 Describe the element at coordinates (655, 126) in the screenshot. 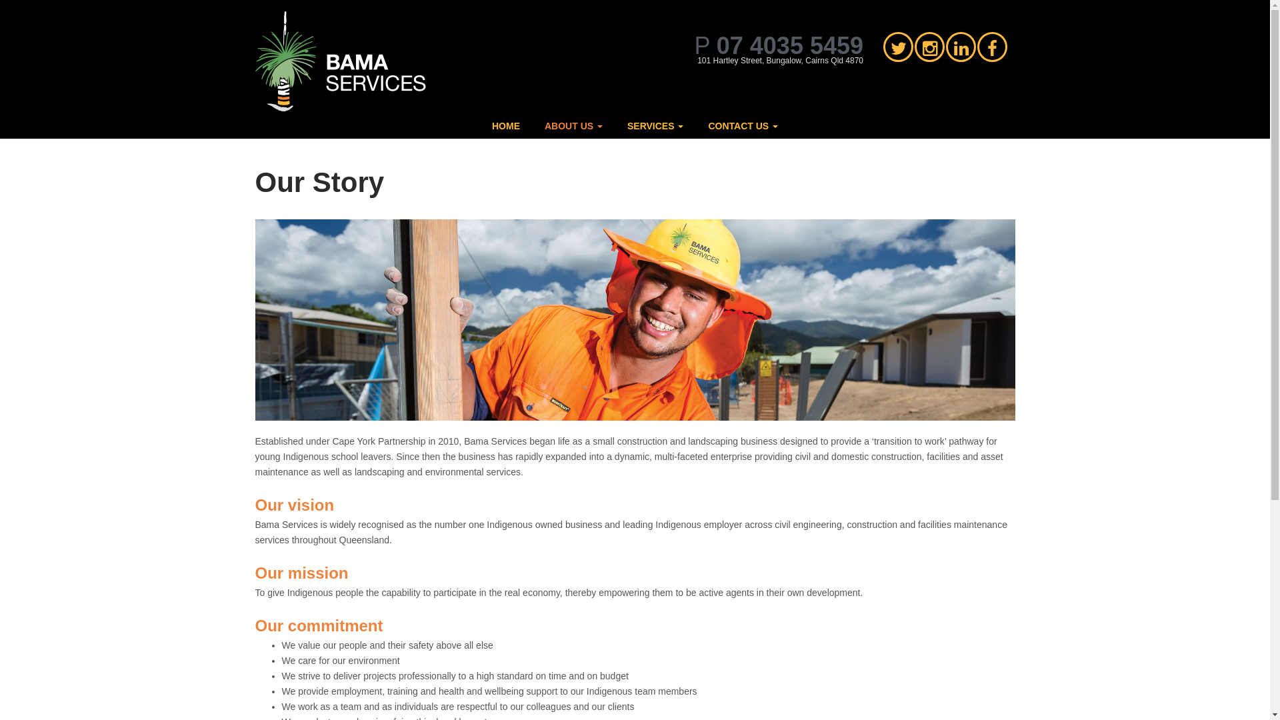

I see `SERVICES` at that location.